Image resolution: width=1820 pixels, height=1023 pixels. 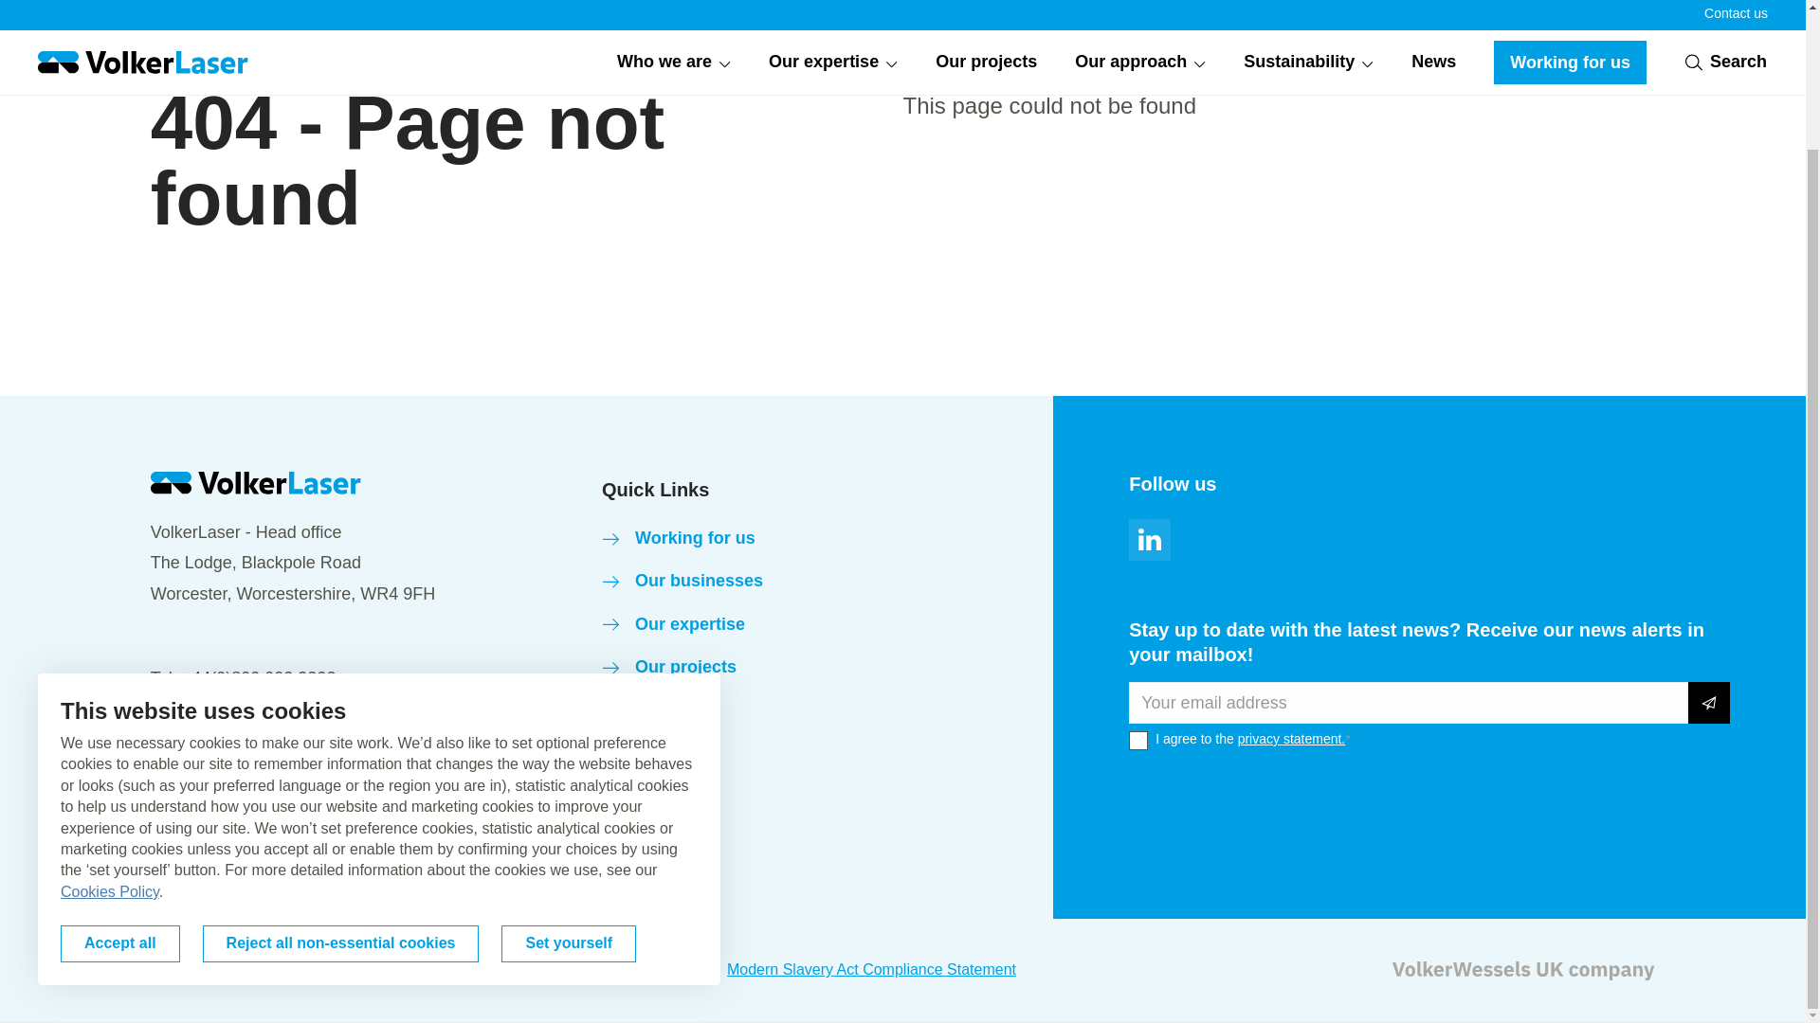 What do you see at coordinates (1709, 703) in the screenshot?
I see `Submit` at bounding box center [1709, 703].